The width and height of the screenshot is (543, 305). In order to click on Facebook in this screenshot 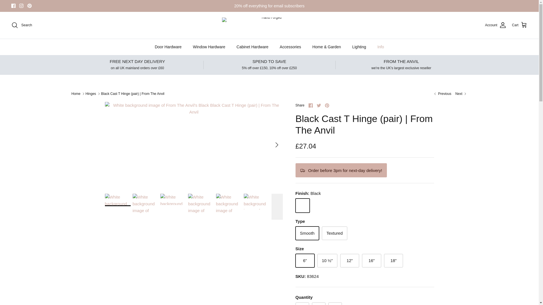, I will do `click(14, 6)`.